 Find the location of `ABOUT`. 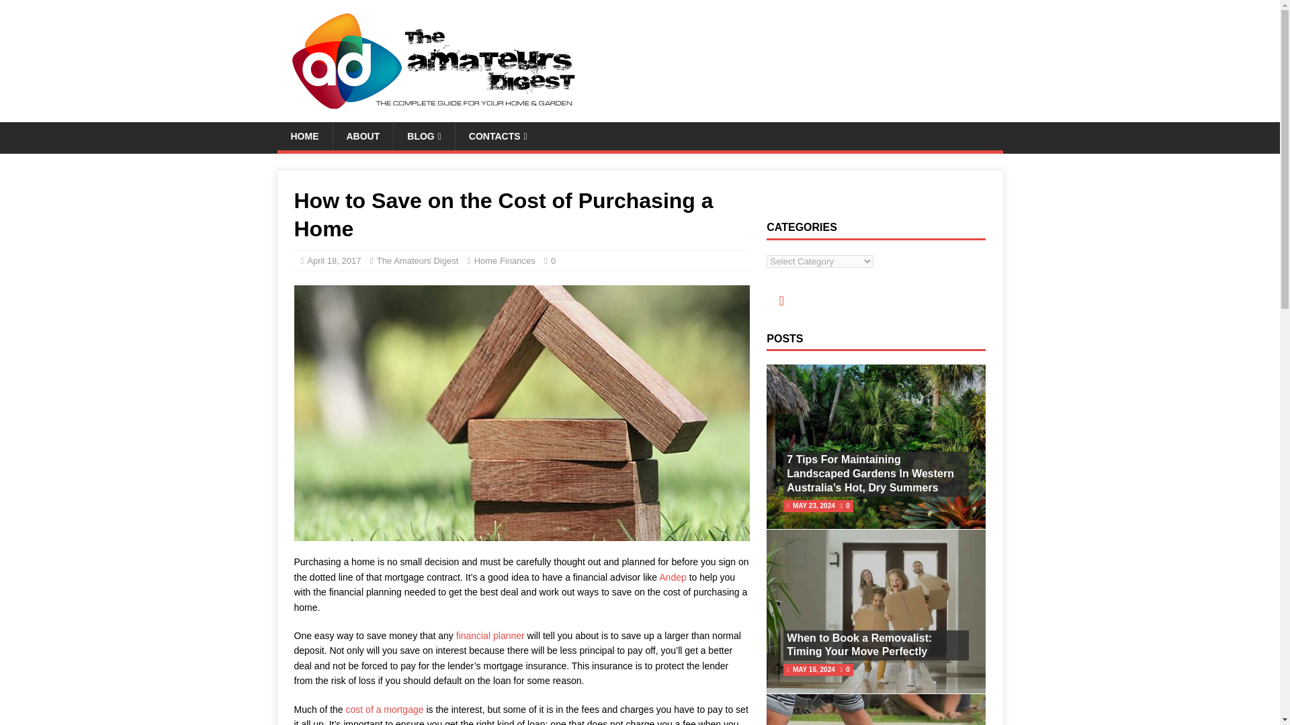

ABOUT is located at coordinates (362, 136).